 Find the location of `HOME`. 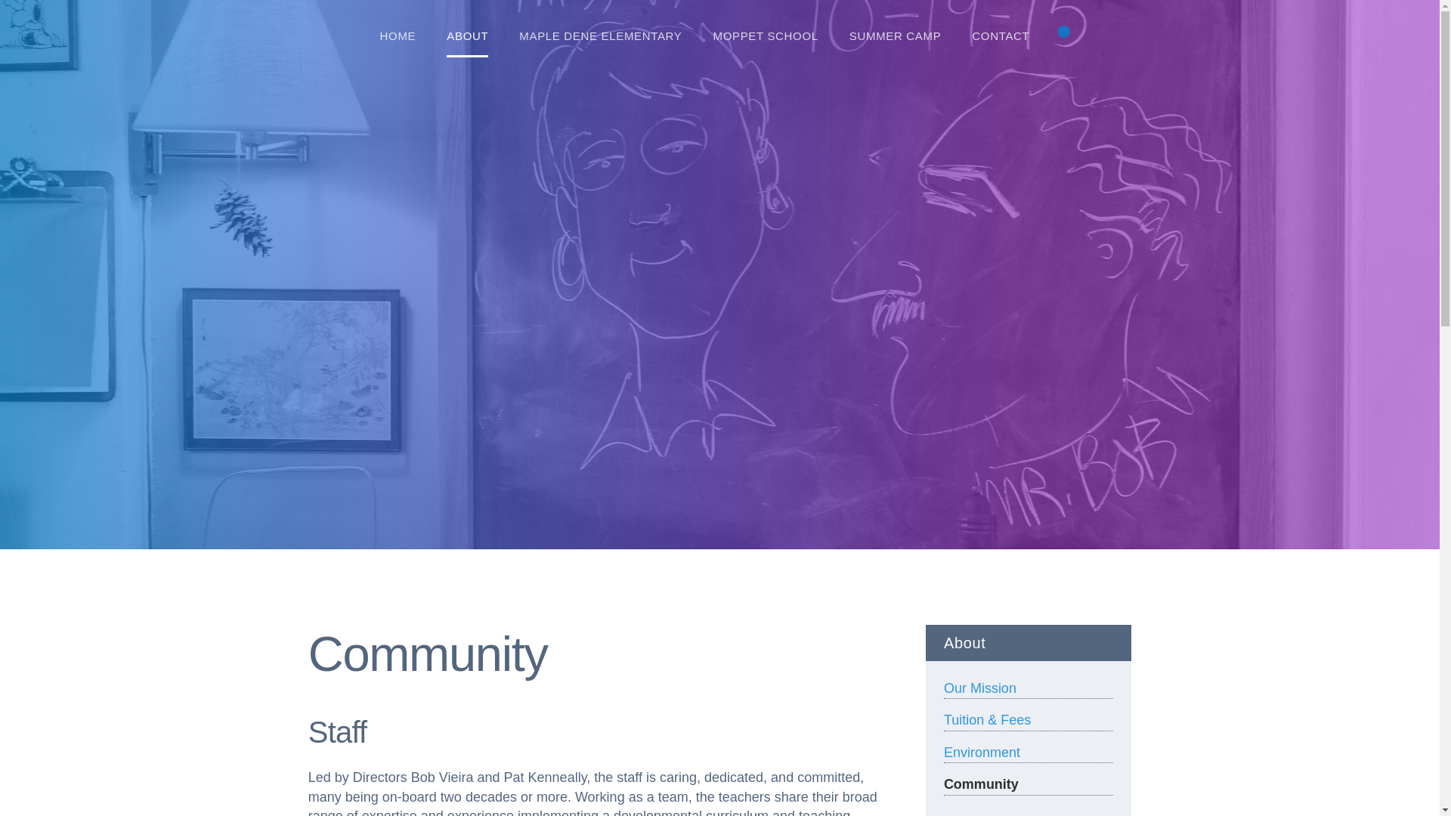

HOME is located at coordinates (398, 36).